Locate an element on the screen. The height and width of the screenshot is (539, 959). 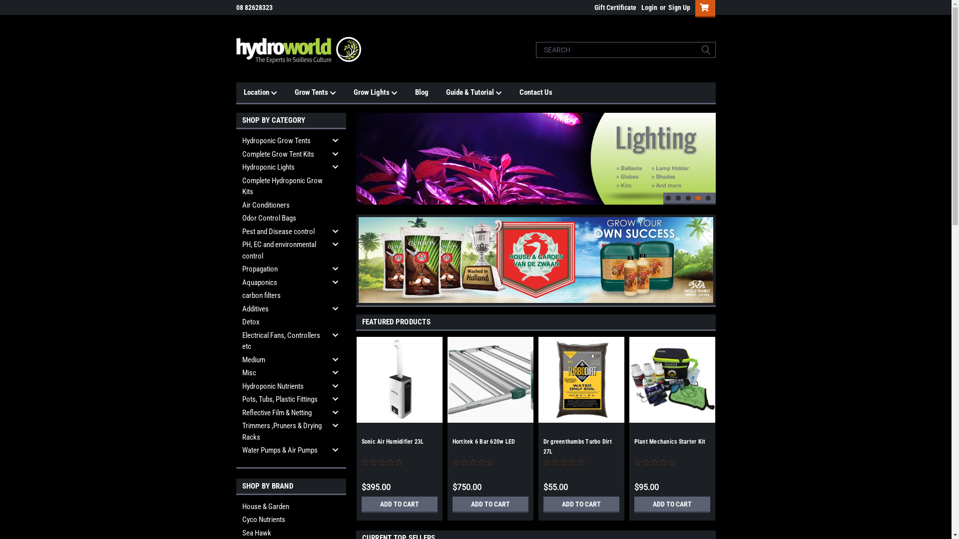
Complete Grow Tent Kits is located at coordinates (283, 155).